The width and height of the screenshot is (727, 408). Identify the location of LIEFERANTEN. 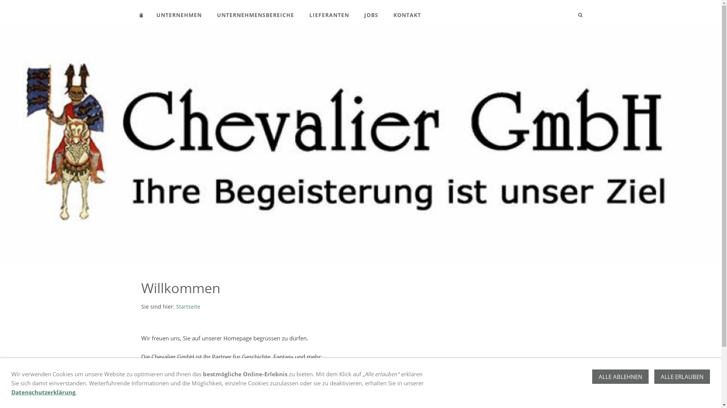
(329, 15).